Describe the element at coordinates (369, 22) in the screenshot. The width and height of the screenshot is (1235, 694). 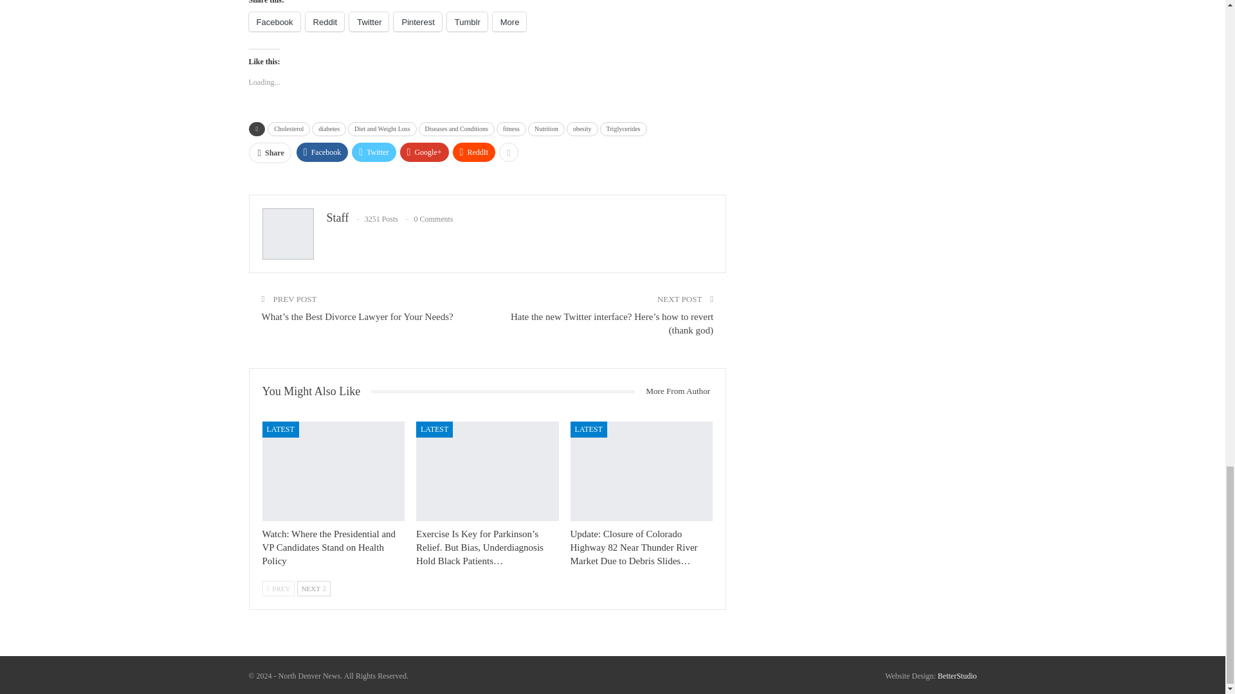
I see `Click to share on Twitter` at that location.